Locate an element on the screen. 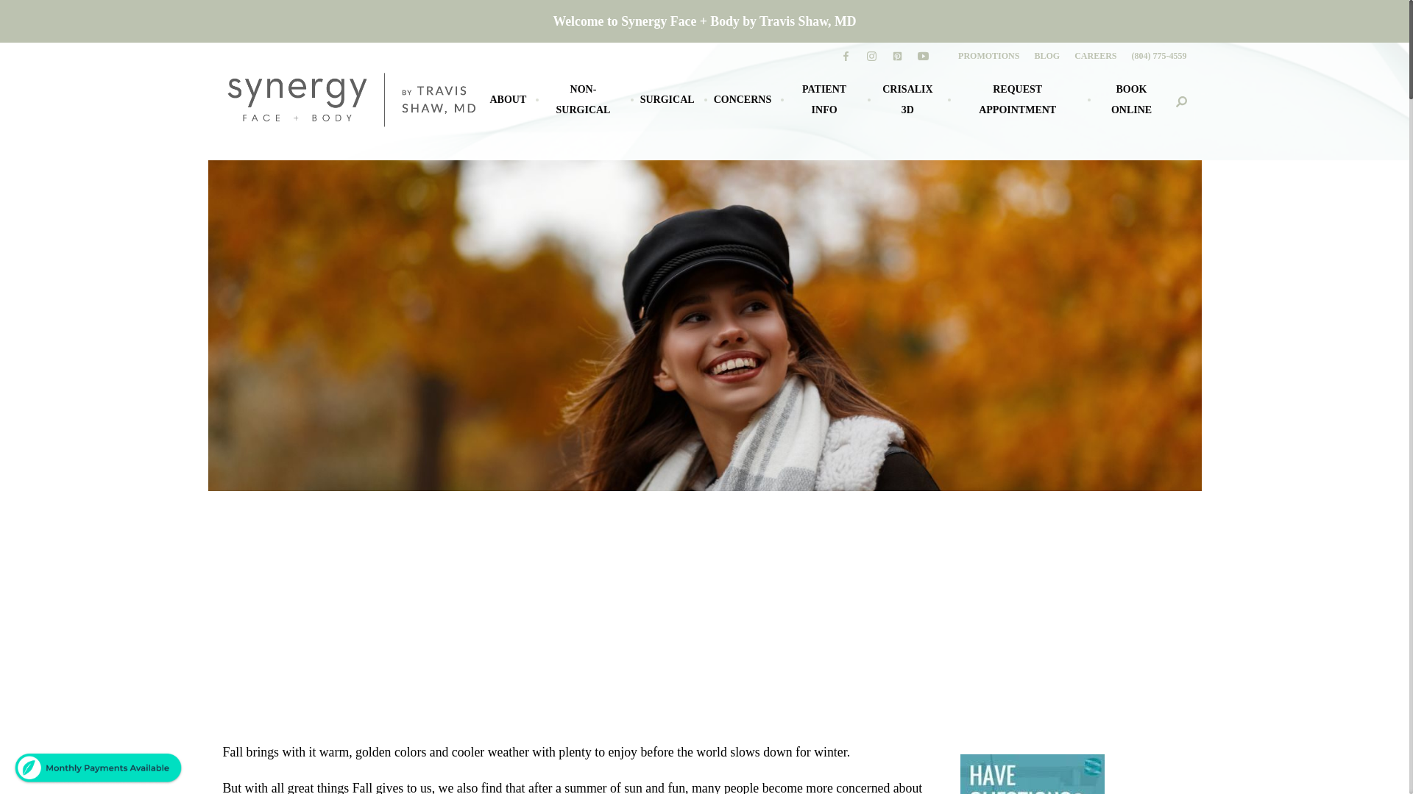 Image resolution: width=1413 pixels, height=794 pixels. PROMOTIONS is located at coordinates (988, 56).